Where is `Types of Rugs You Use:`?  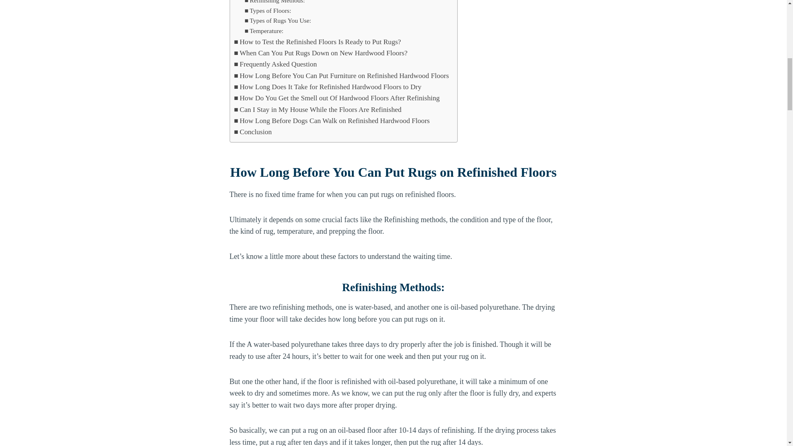
Types of Rugs You Use: is located at coordinates (278, 21).